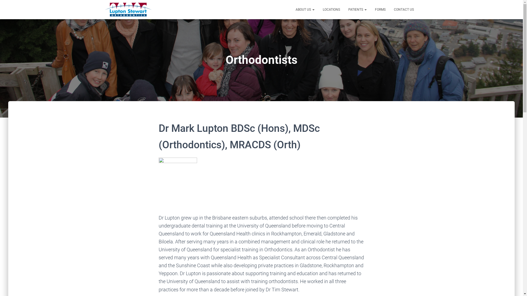  Describe the element at coordinates (128, 10) in the screenshot. I see `Lupton Stewart Orthodontics` at that location.